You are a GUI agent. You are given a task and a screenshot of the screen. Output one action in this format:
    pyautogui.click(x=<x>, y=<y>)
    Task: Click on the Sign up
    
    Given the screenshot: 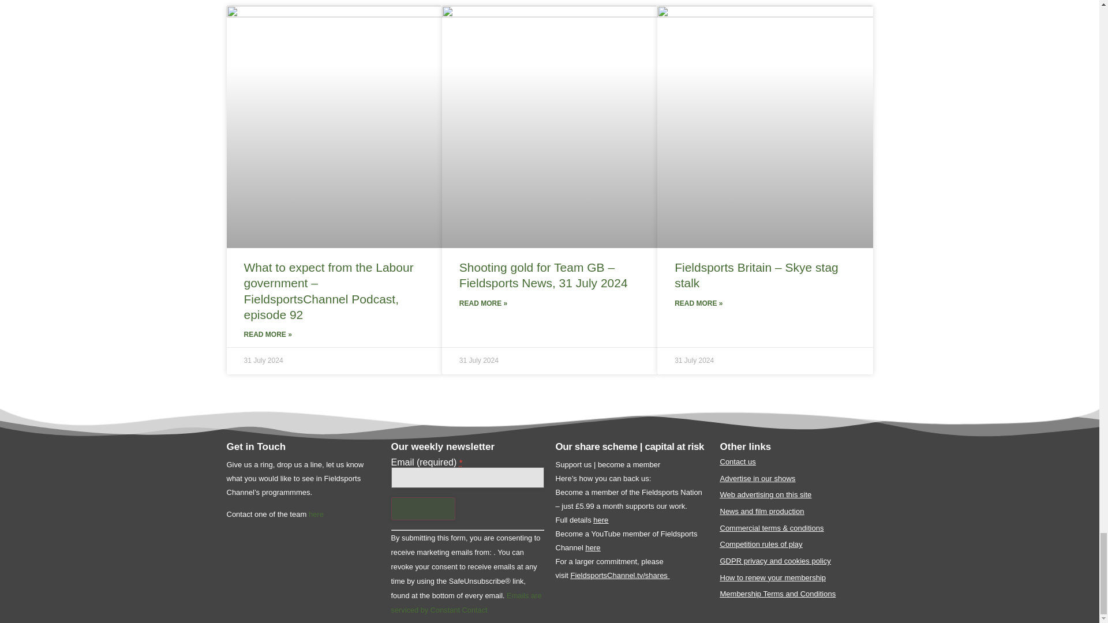 What is the action you would take?
    pyautogui.click(x=423, y=508)
    